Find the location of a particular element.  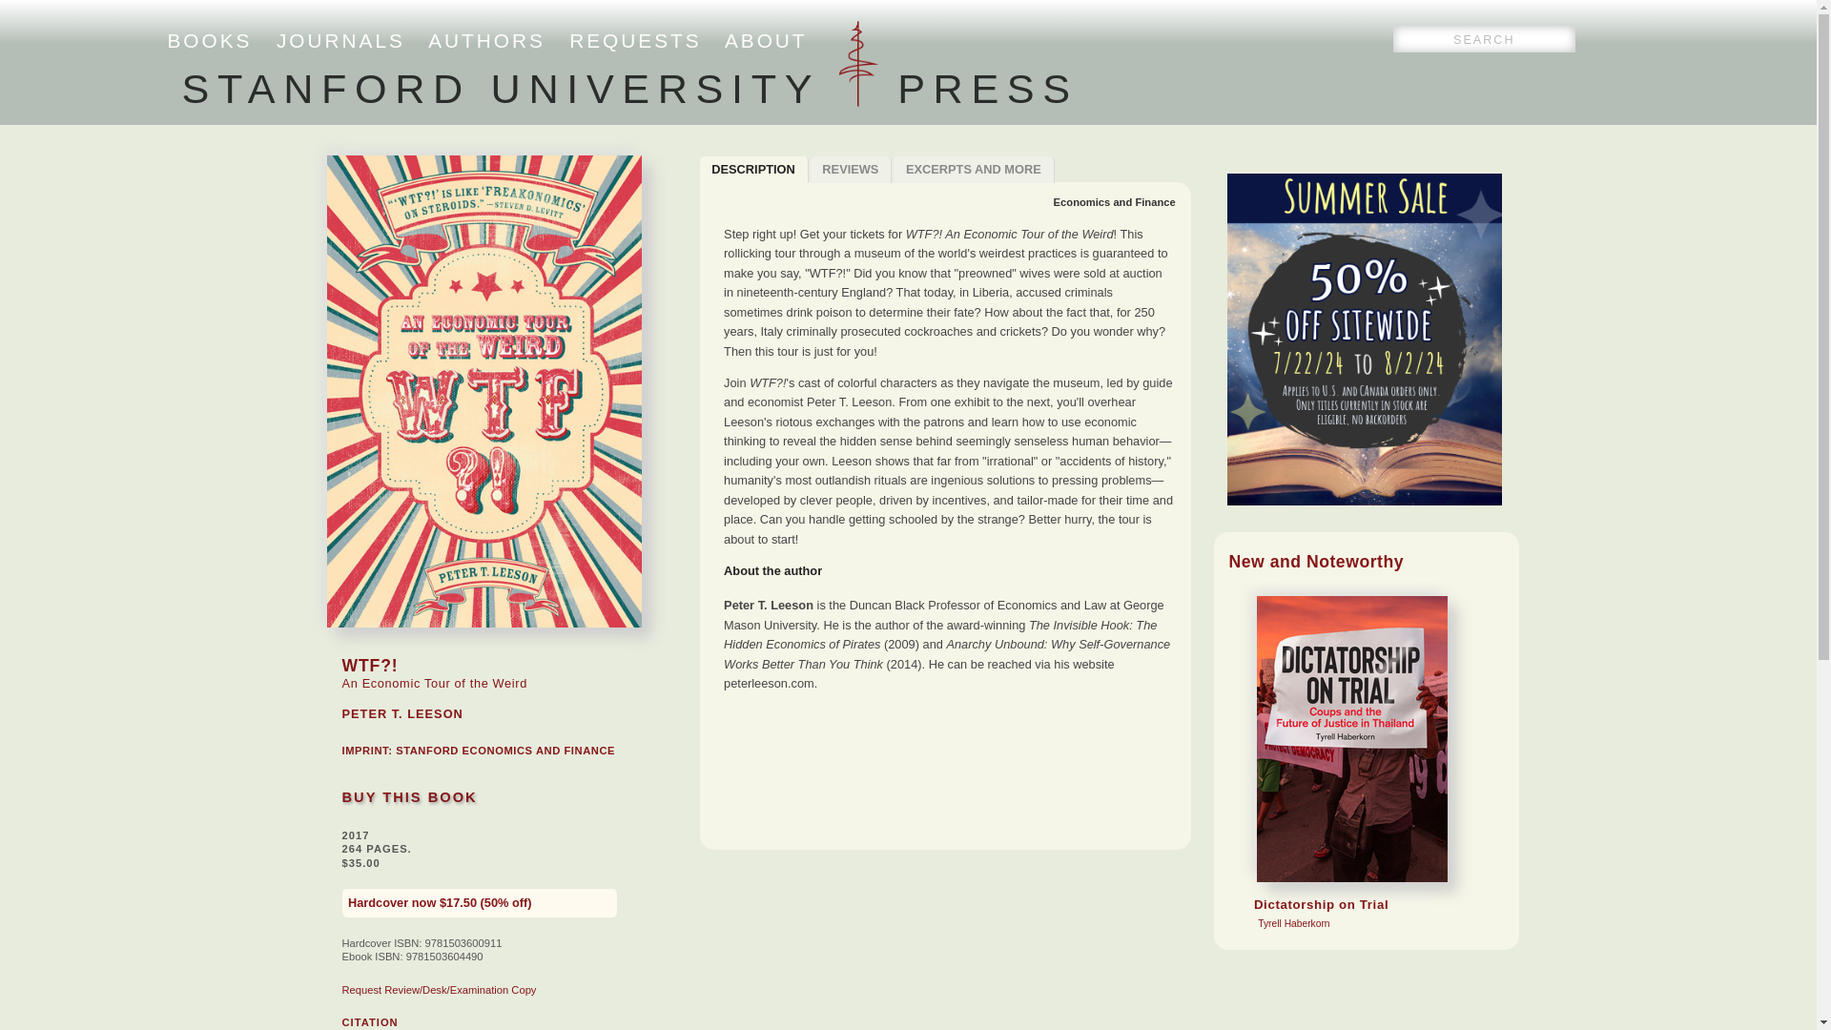

REVIEWS is located at coordinates (1114, 202).